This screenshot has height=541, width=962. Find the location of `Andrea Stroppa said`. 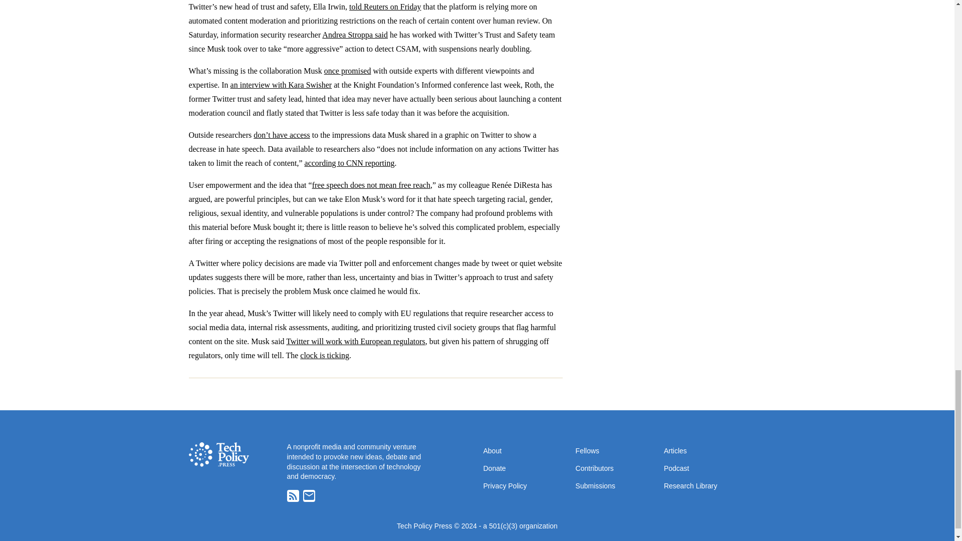

Andrea Stroppa said is located at coordinates (355, 34).